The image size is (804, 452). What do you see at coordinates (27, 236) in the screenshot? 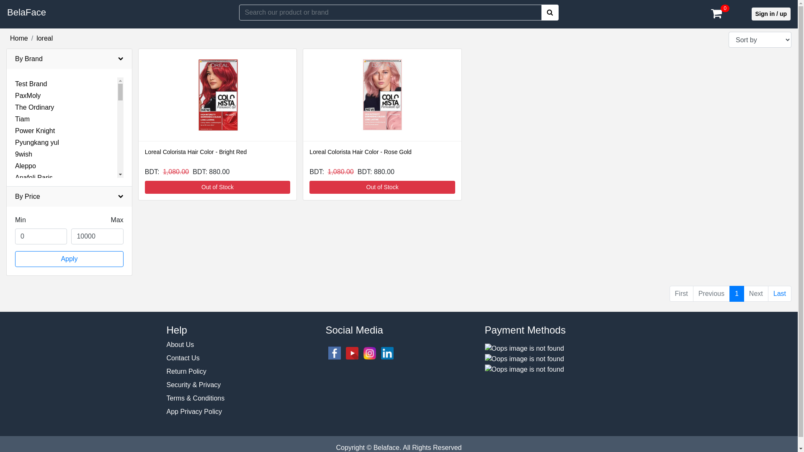
I see `COSRX` at bounding box center [27, 236].